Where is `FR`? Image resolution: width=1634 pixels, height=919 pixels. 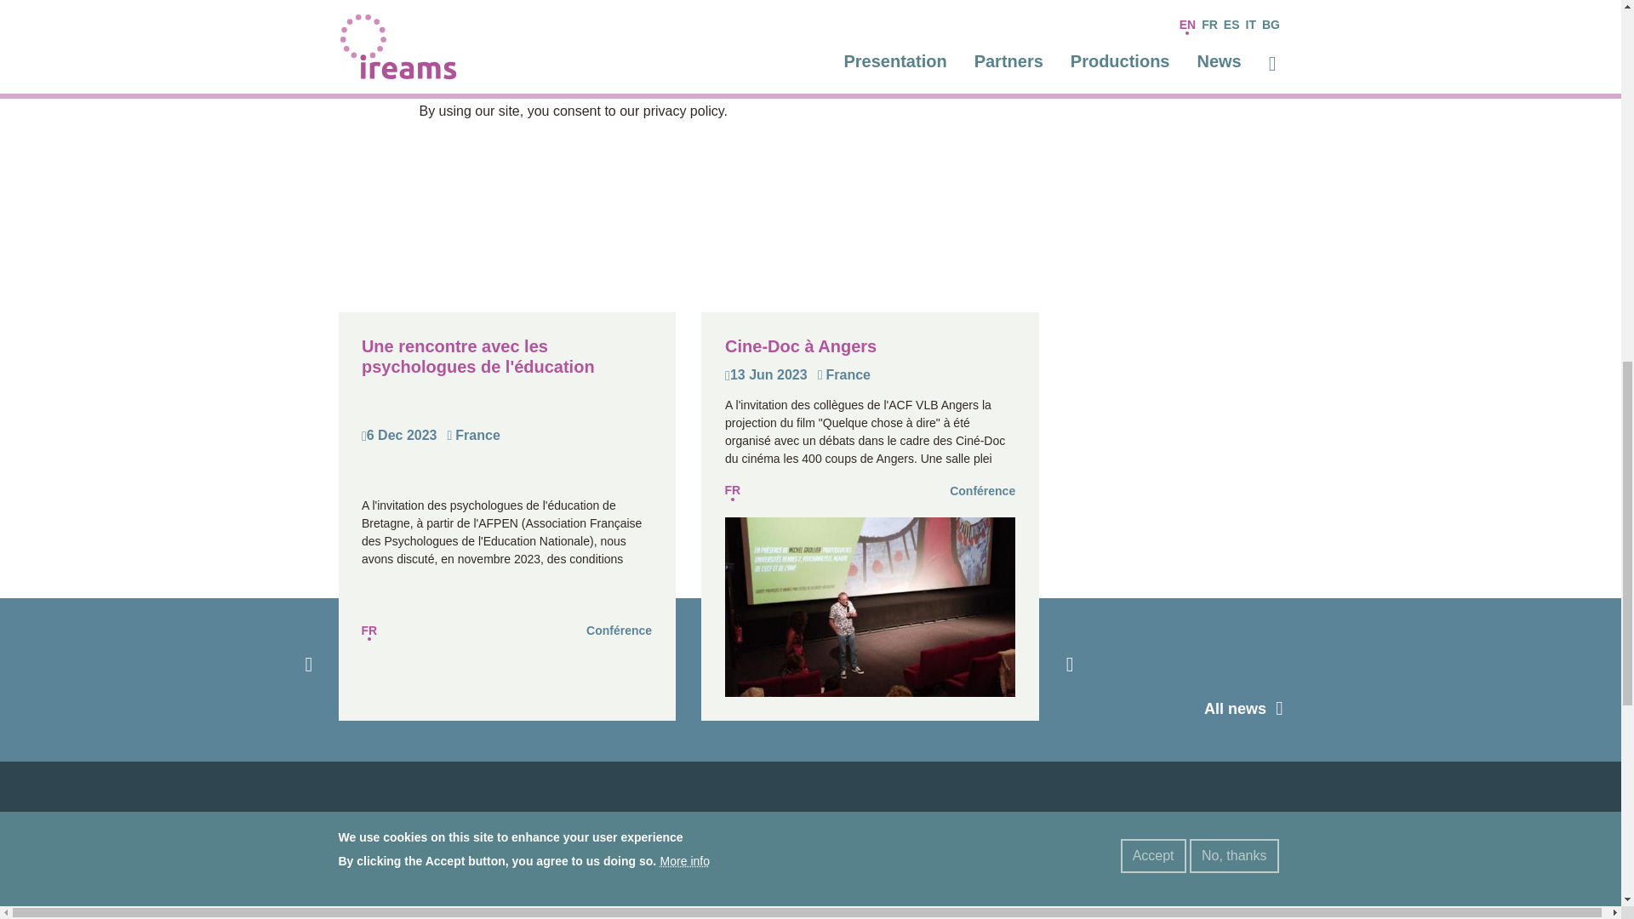 FR is located at coordinates (369, 630).